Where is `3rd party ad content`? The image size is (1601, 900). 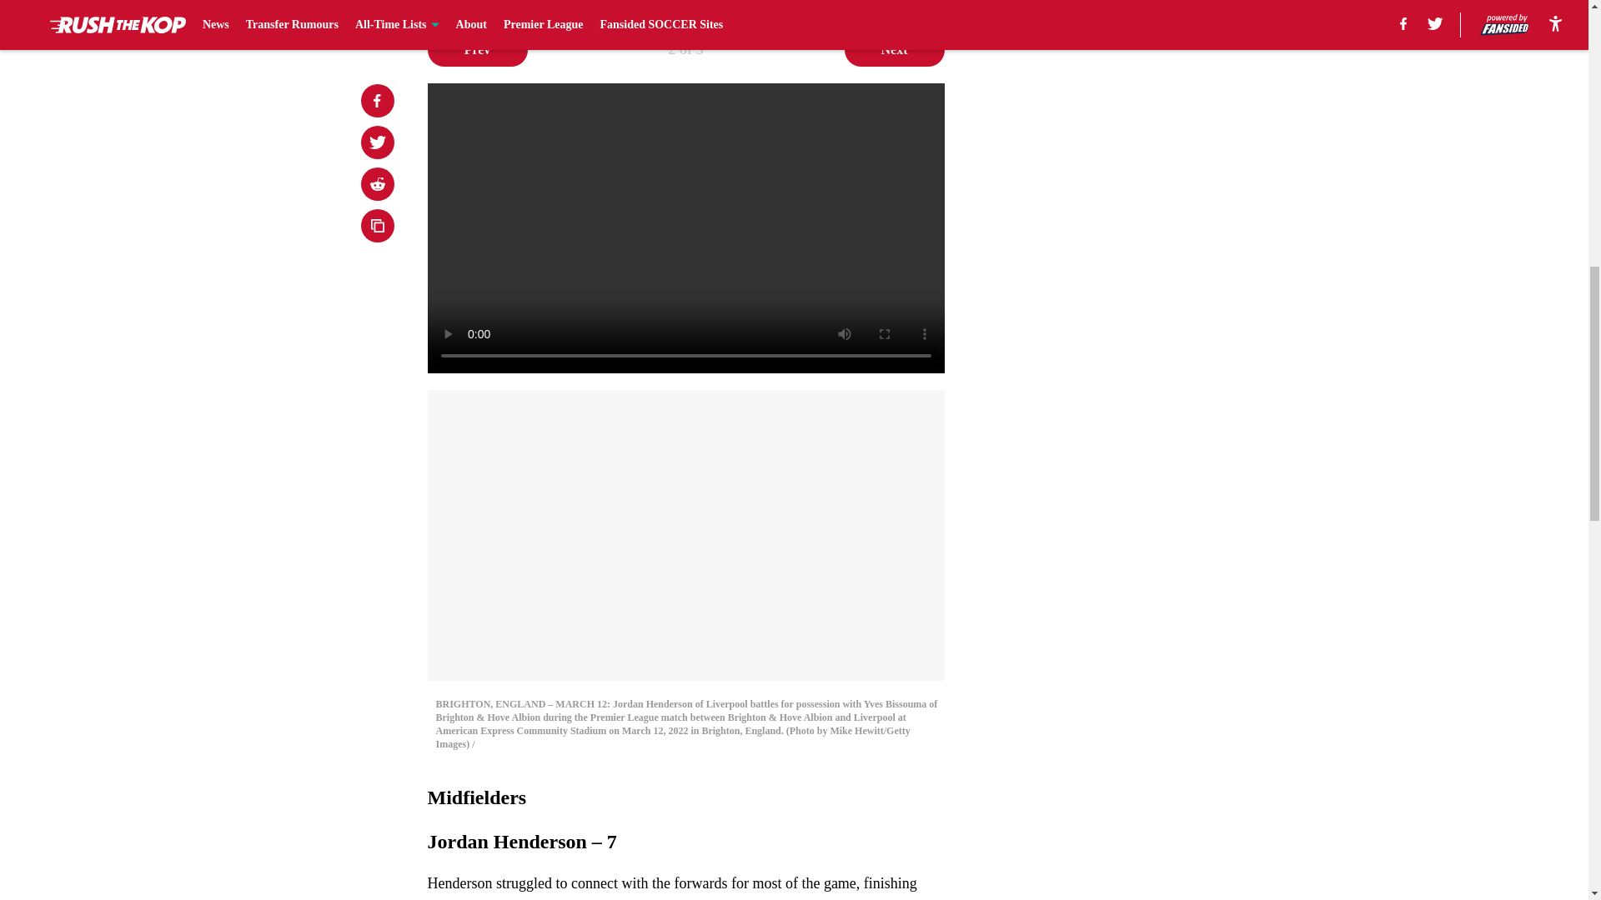 3rd party ad content is located at coordinates (1152, 378).